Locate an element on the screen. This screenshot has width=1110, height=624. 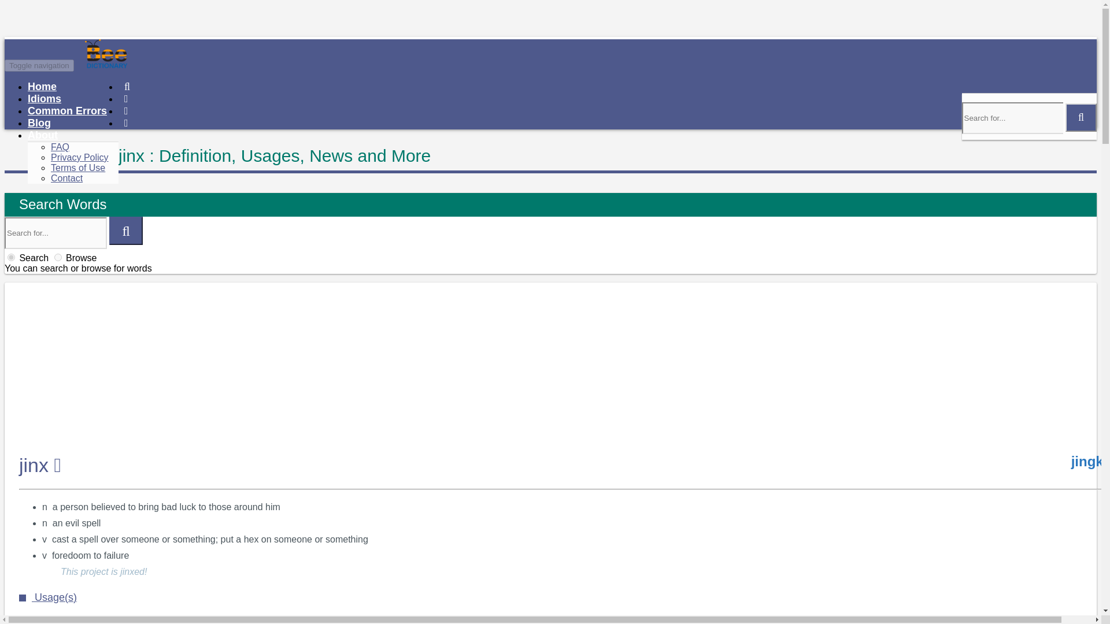
Common Errors is located at coordinates (67, 111).